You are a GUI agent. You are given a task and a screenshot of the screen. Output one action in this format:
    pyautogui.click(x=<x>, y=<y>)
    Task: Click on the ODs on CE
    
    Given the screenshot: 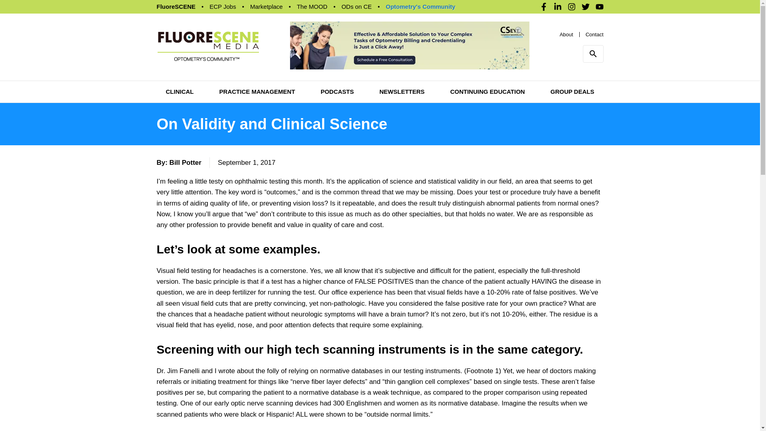 What is the action you would take?
    pyautogui.click(x=357, y=6)
    